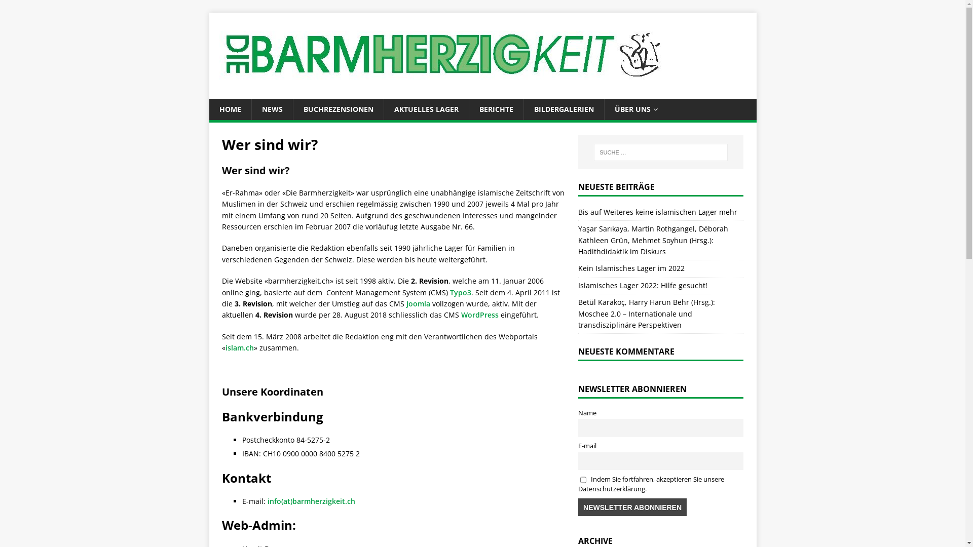 Image resolution: width=973 pixels, height=547 pixels. What do you see at coordinates (311, 501) in the screenshot?
I see `info(at)barmherzigkeit.ch` at bounding box center [311, 501].